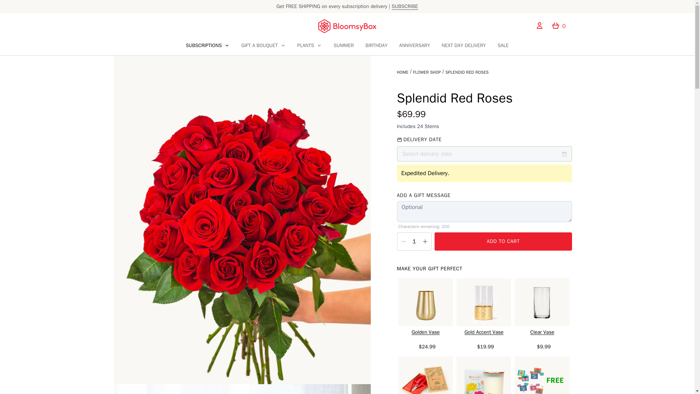 The width and height of the screenshot is (700, 394). I want to click on FLOWER SHOP, so click(427, 72).